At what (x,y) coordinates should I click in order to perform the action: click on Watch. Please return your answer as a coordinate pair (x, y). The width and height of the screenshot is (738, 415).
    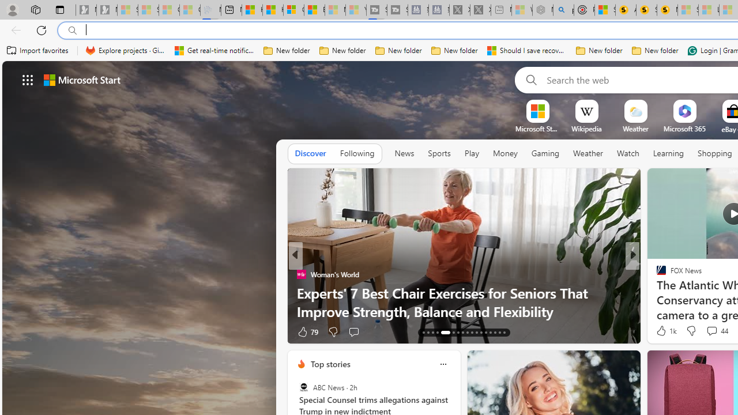
    Looking at the image, I should click on (628, 154).